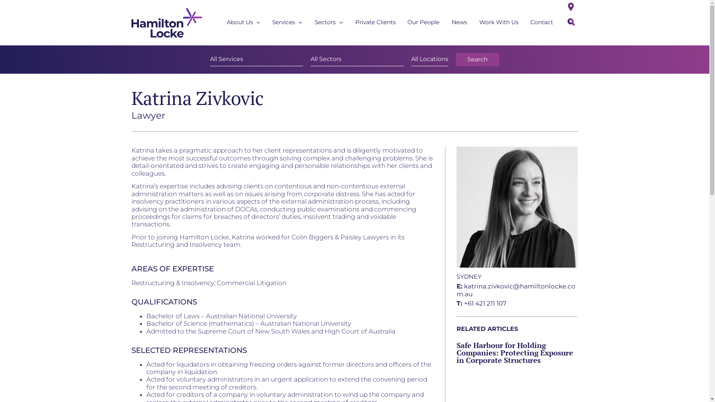 Image resolution: width=715 pixels, height=402 pixels. I want to click on Search, so click(477, 60).